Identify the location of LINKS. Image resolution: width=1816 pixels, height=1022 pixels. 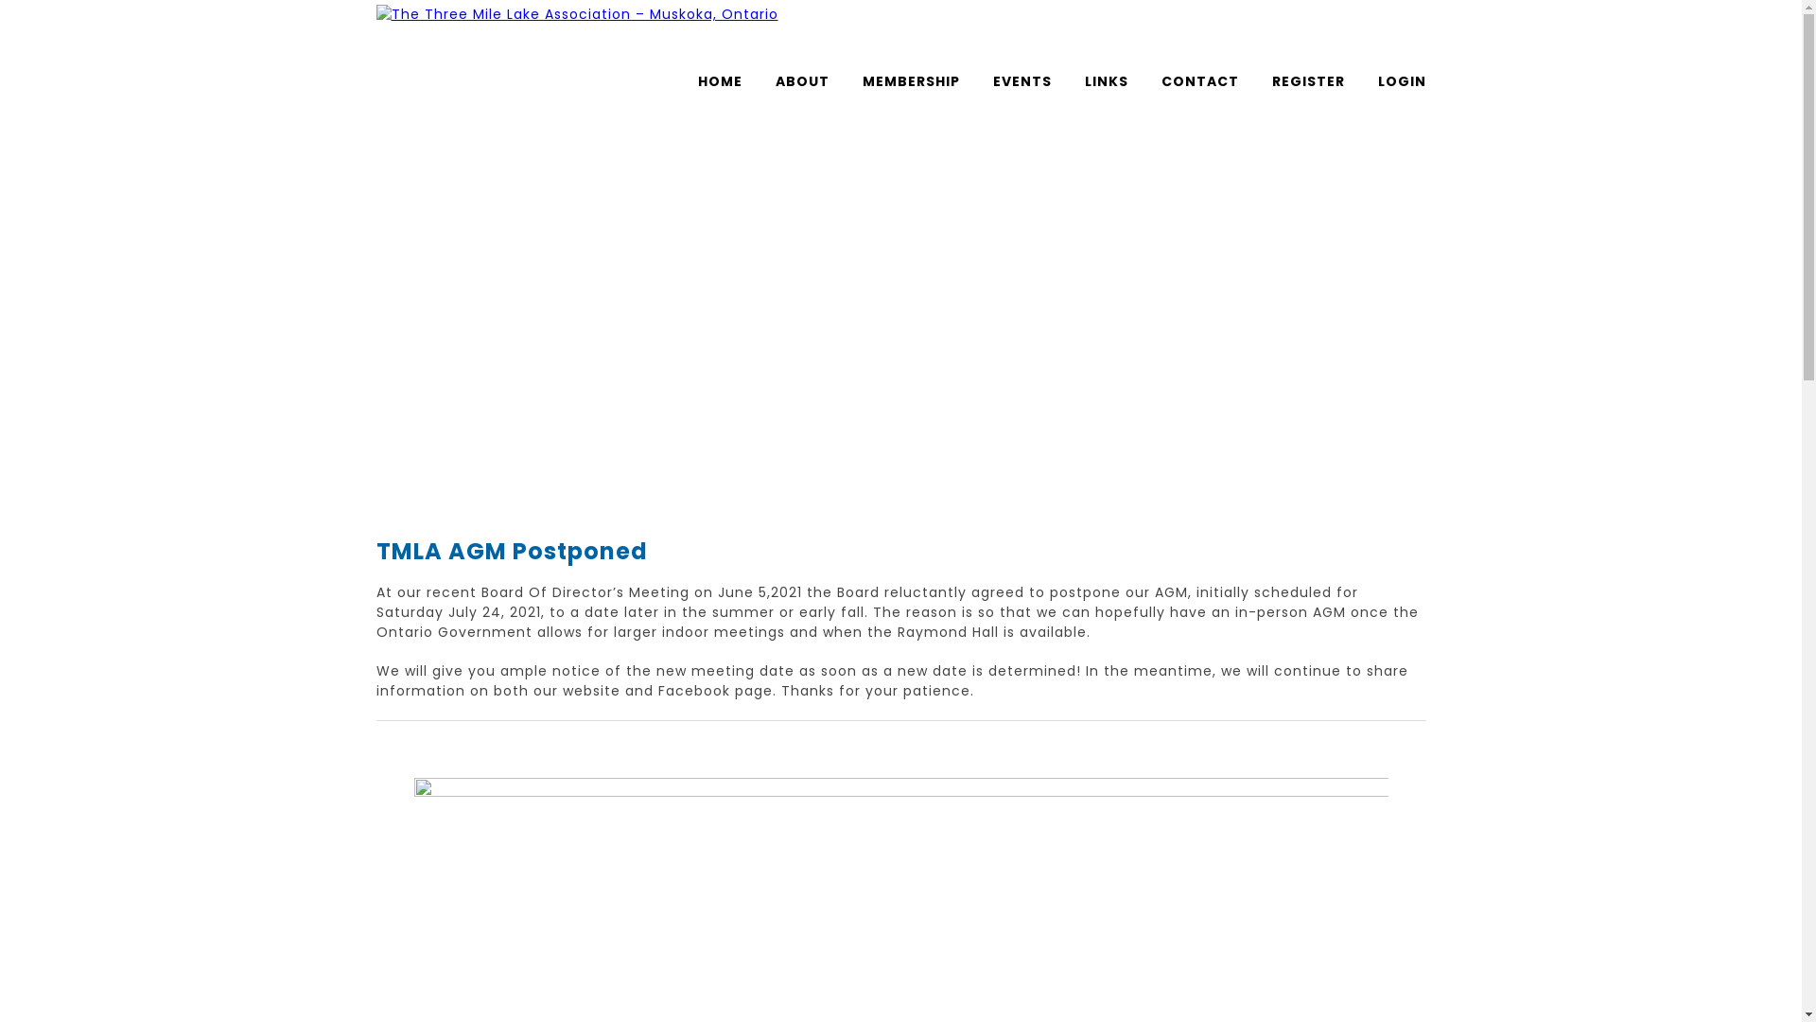
(1106, 81).